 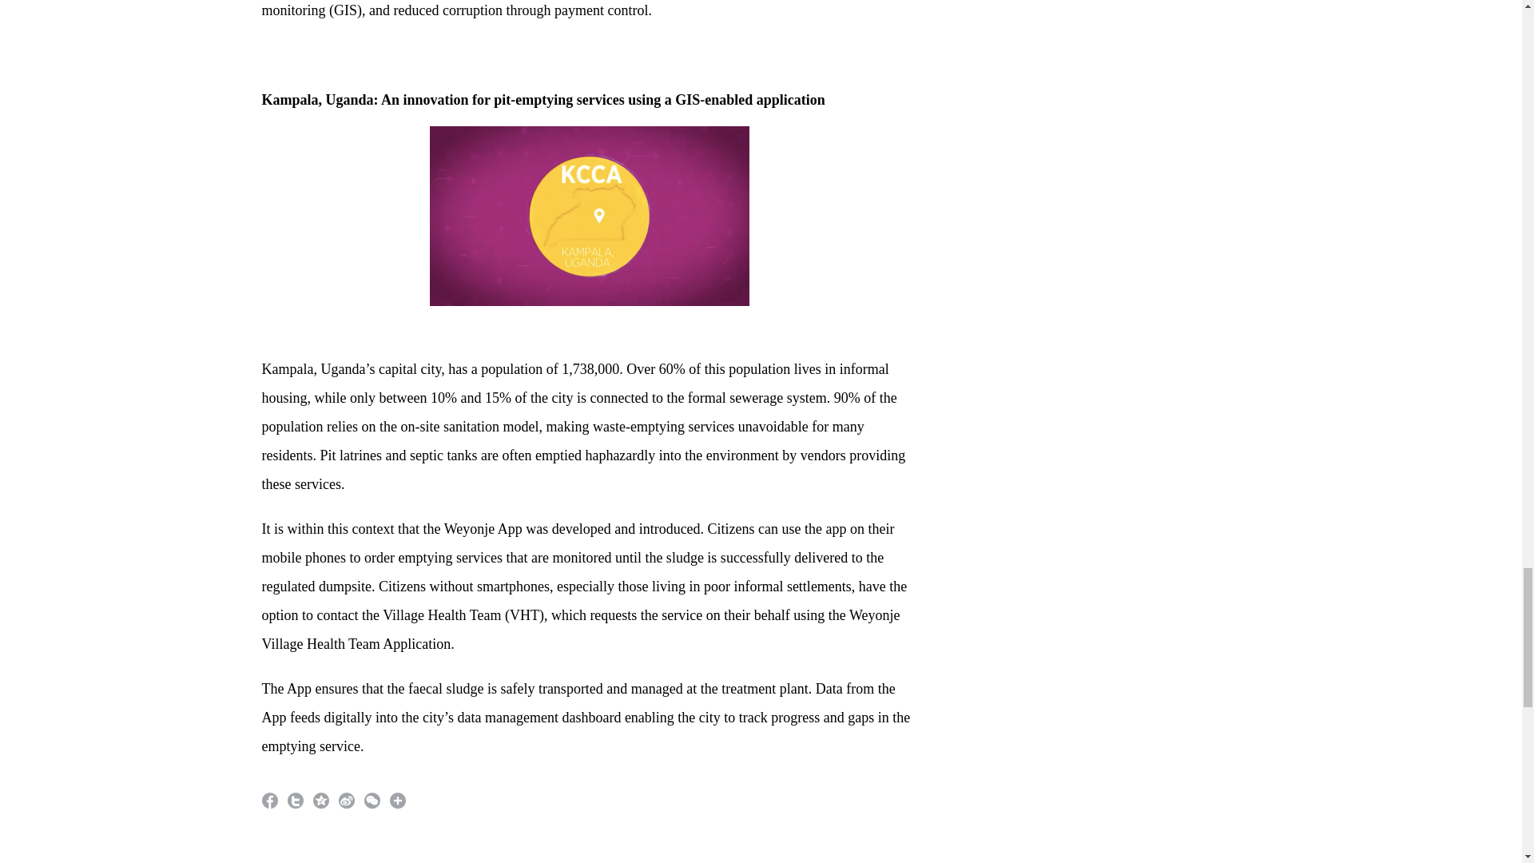 I want to click on WeiXin, so click(x=372, y=801).